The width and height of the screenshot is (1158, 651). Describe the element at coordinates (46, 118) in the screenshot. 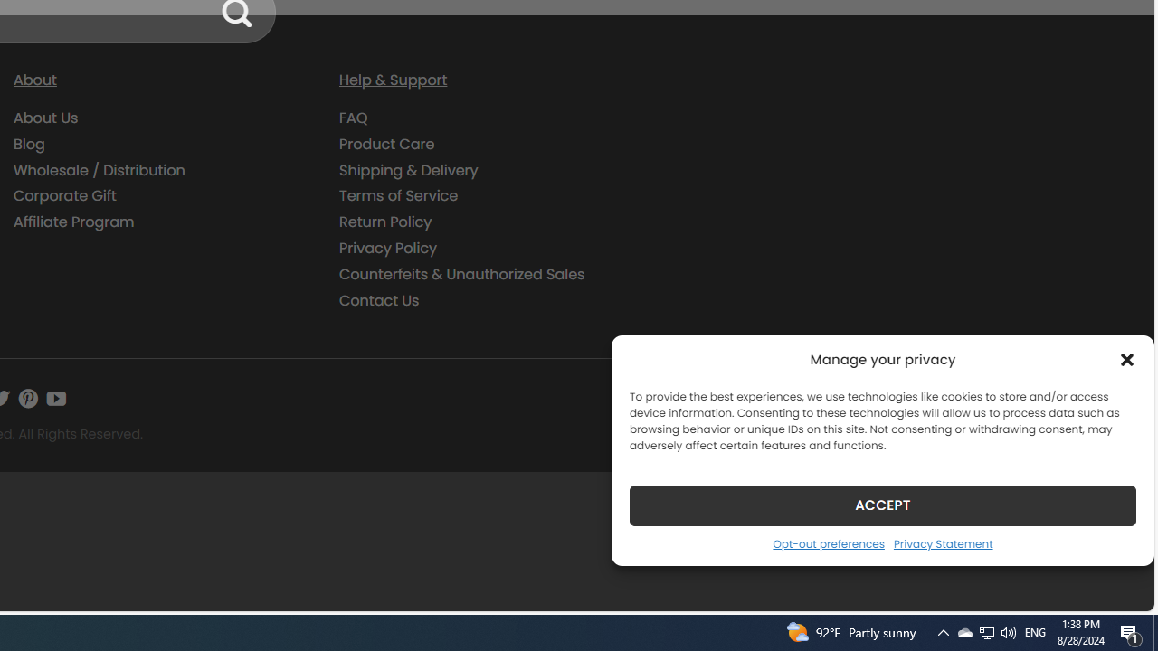

I see `About Us` at that location.